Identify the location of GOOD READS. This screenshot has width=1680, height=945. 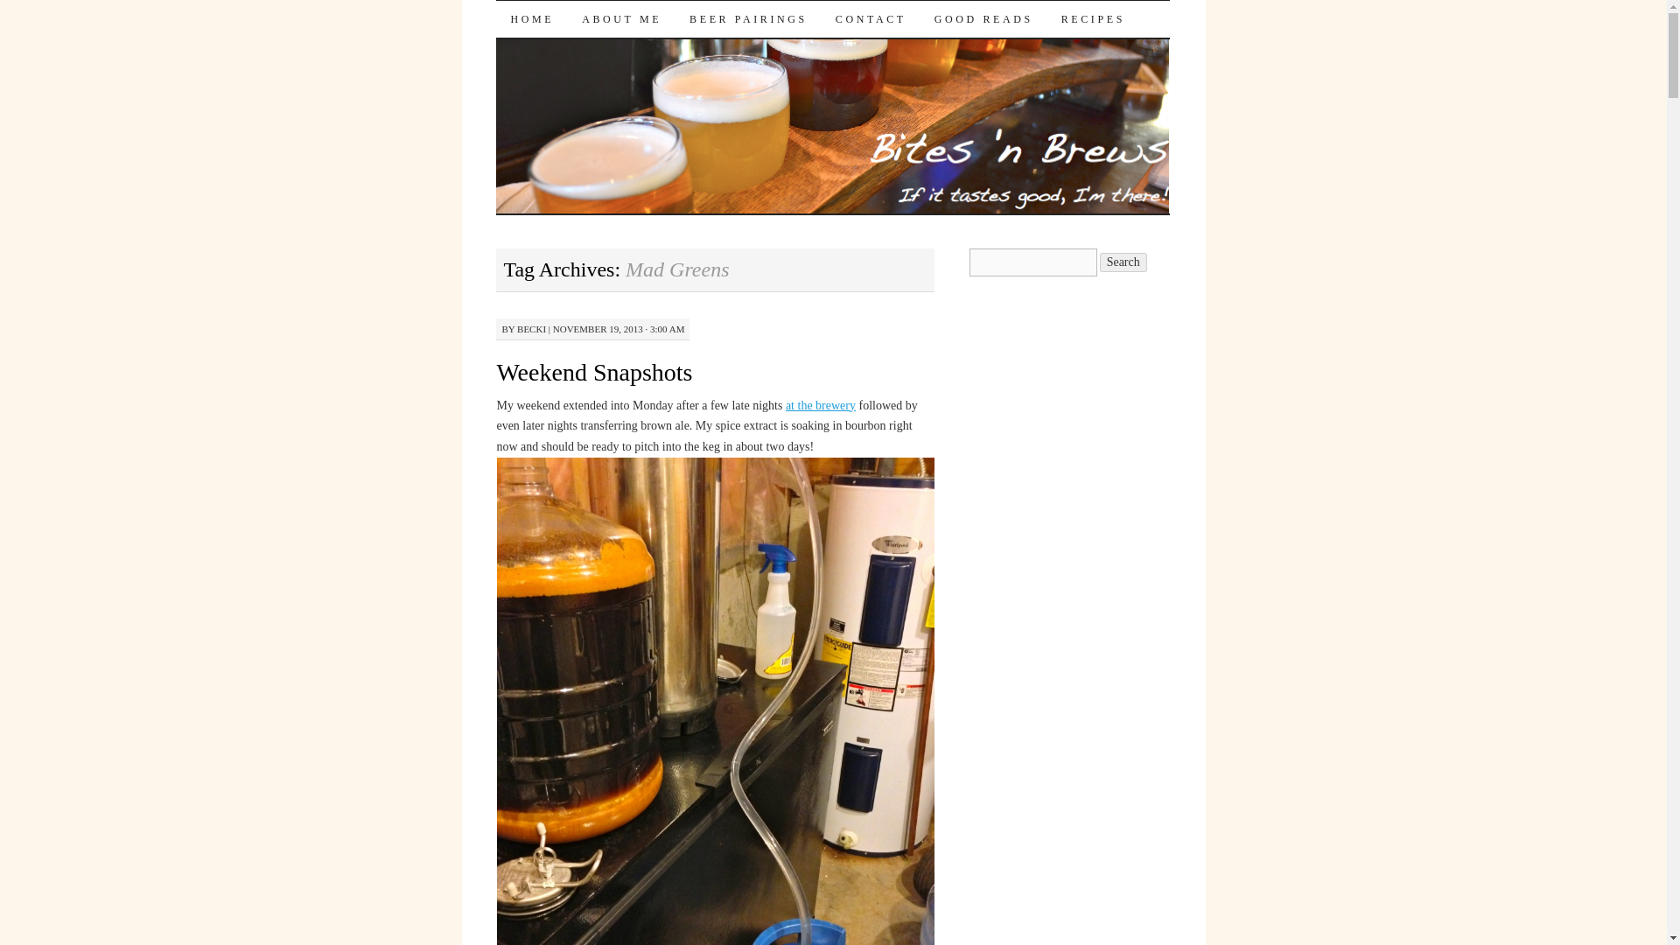
(983, 19).